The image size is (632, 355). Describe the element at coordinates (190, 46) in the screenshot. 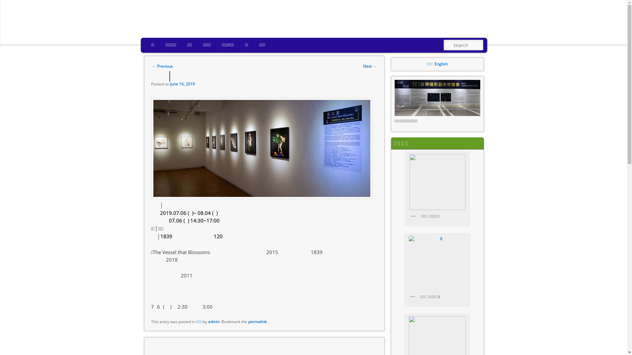

I see `SKIP TO PRIMARY CONTENT` at that location.